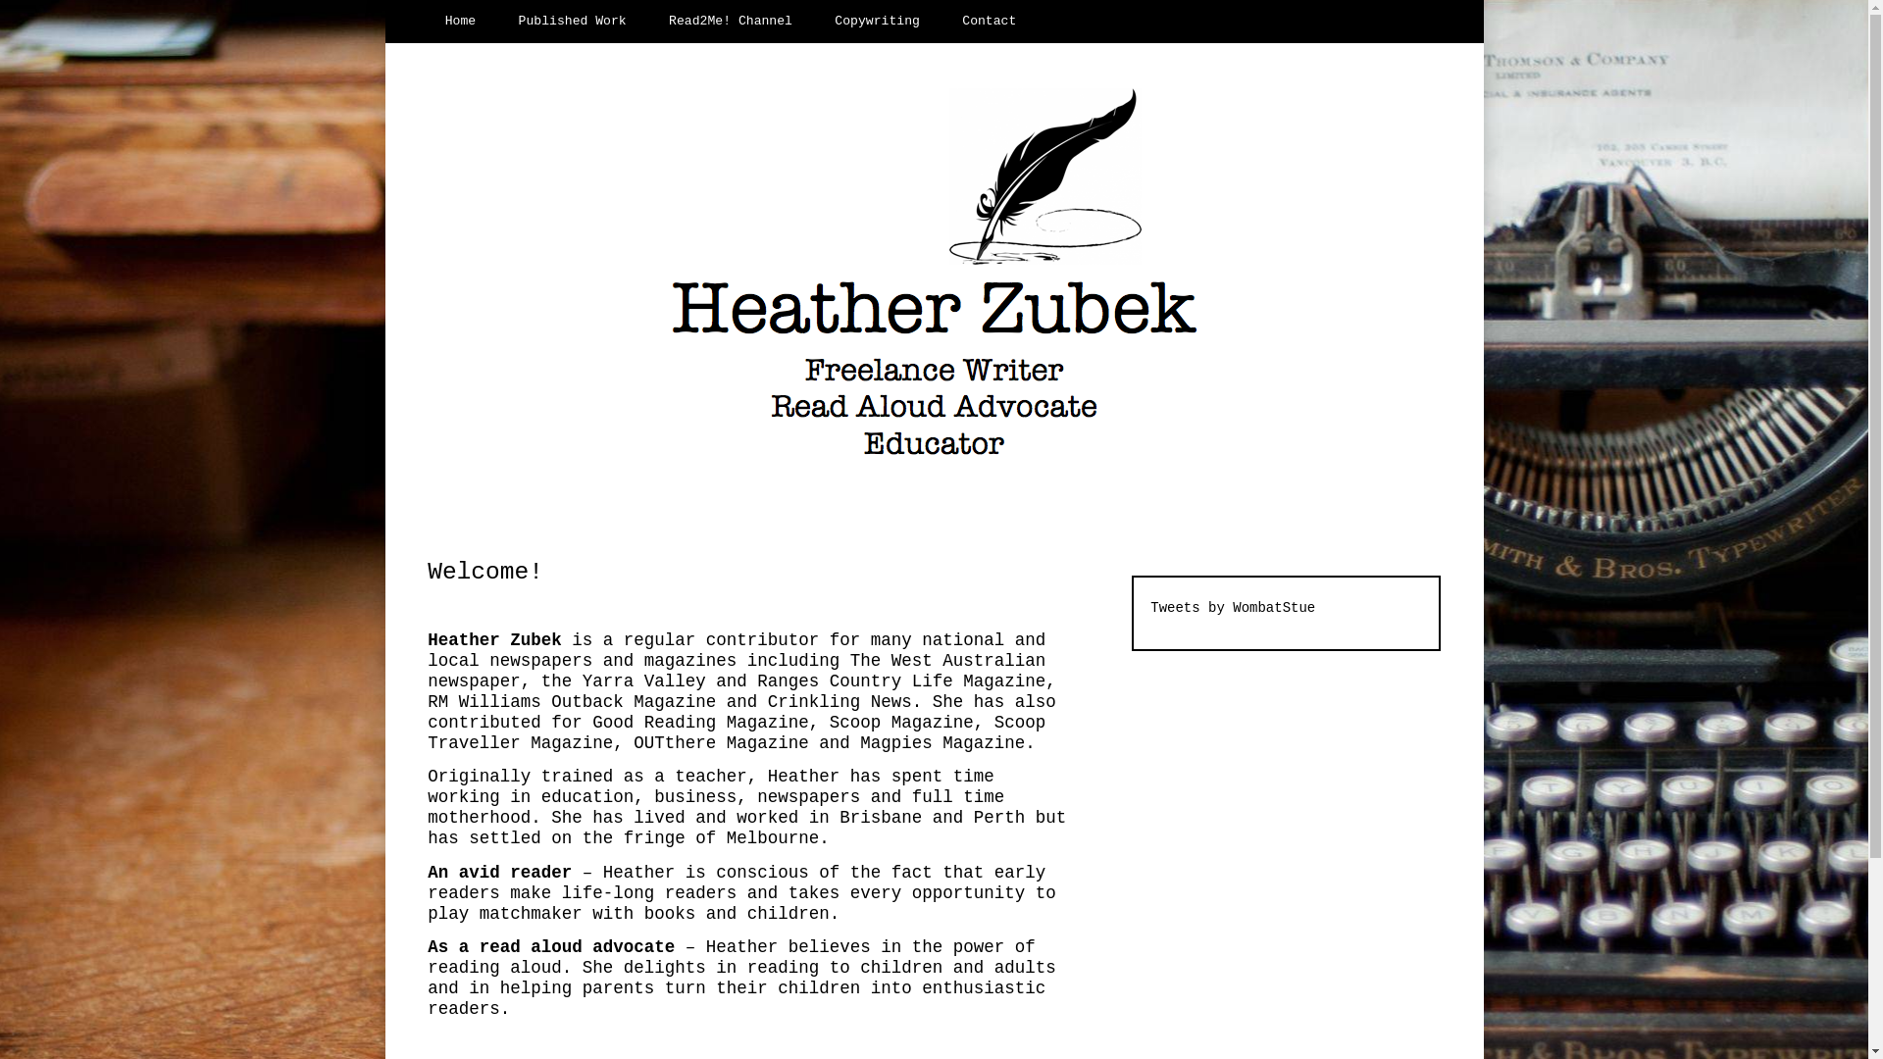 The image size is (1883, 1059). I want to click on Home, so click(460, 22).